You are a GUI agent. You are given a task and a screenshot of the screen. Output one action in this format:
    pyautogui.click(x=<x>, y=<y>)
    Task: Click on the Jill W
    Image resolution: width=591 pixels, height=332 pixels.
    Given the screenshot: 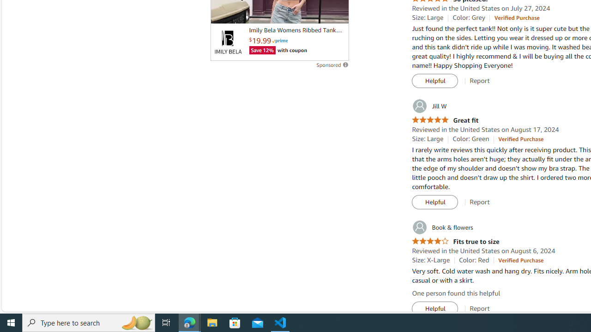 What is the action you would take?
    pyautogui.click(x=429, y=106)
    